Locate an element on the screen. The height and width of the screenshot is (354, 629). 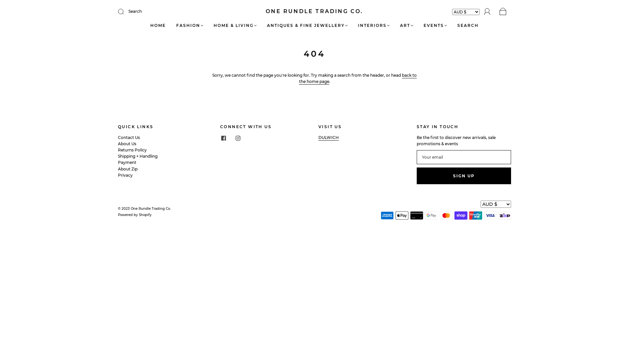
One Rundle Trading Co. is located at coordinates (151, 208).